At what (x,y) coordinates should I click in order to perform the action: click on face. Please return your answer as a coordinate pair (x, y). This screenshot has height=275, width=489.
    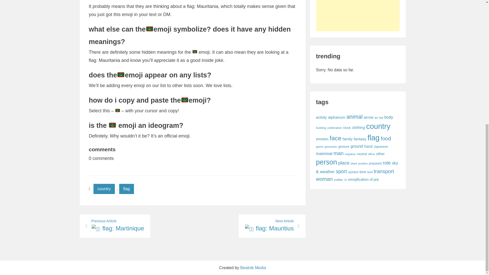
    Looking at the image, I should click on (347, 127).